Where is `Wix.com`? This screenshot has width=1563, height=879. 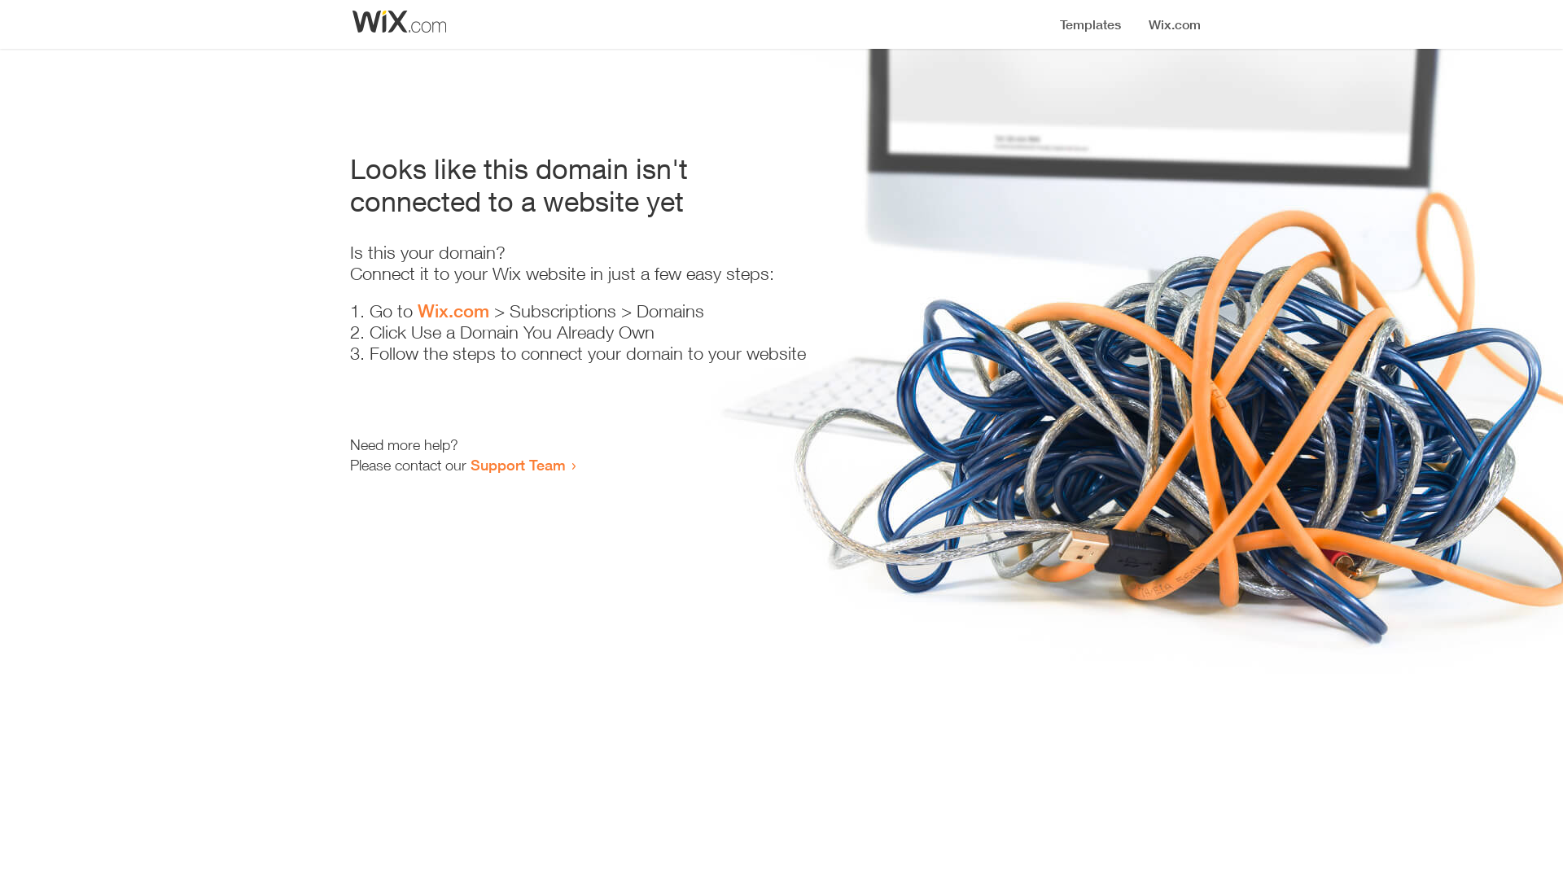 Wix.com is located at coordinates (453, 311).